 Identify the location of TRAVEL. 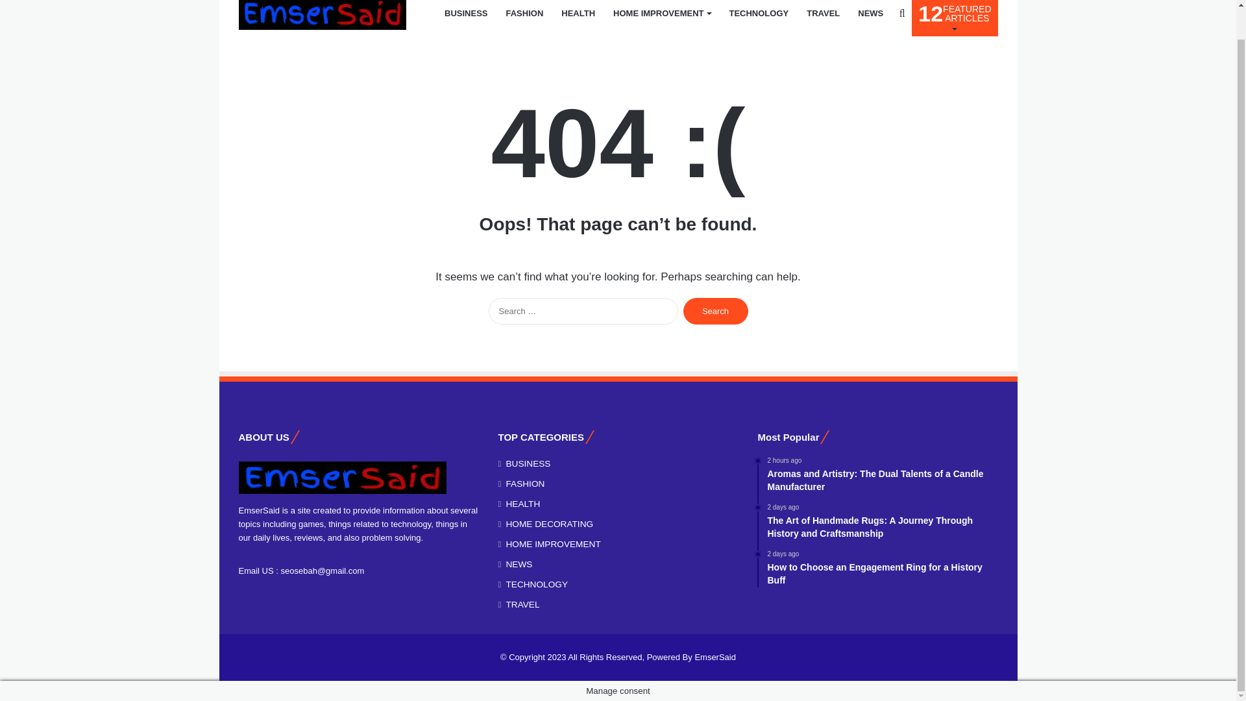
(823, 18).